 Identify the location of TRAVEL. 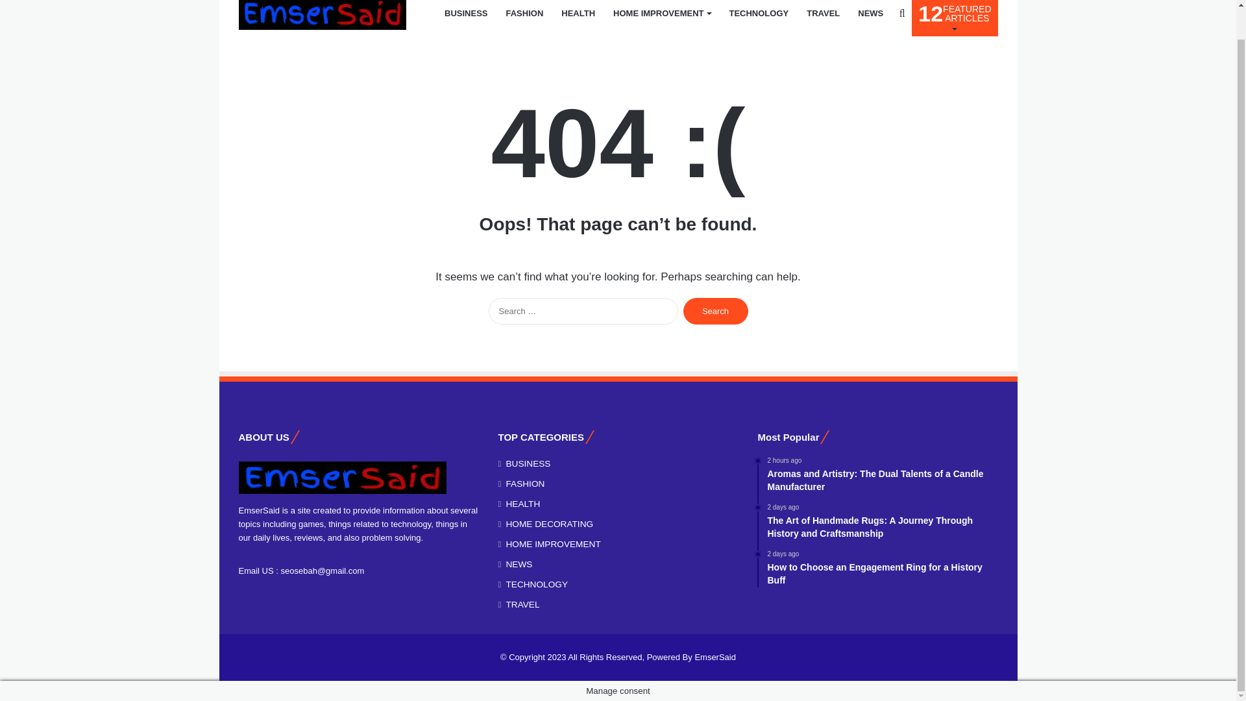
(823, 18).